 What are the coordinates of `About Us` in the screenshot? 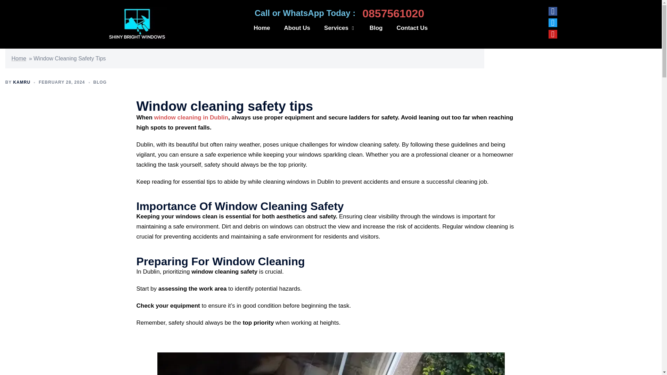 It's located at (297, 28).